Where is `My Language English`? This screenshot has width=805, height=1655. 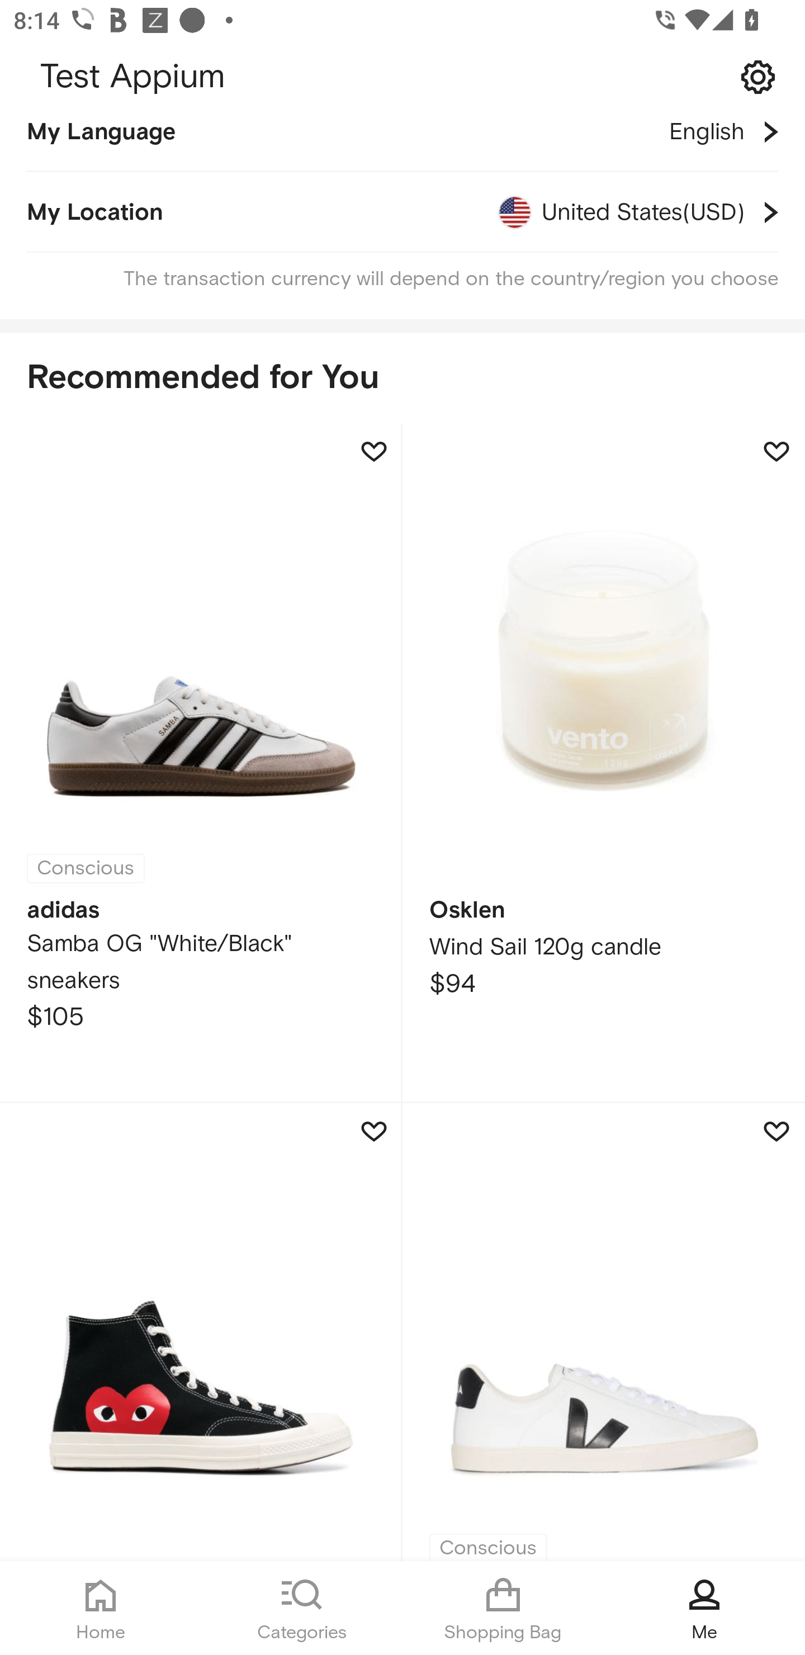 My Language English is located at coordinates (402, 144).